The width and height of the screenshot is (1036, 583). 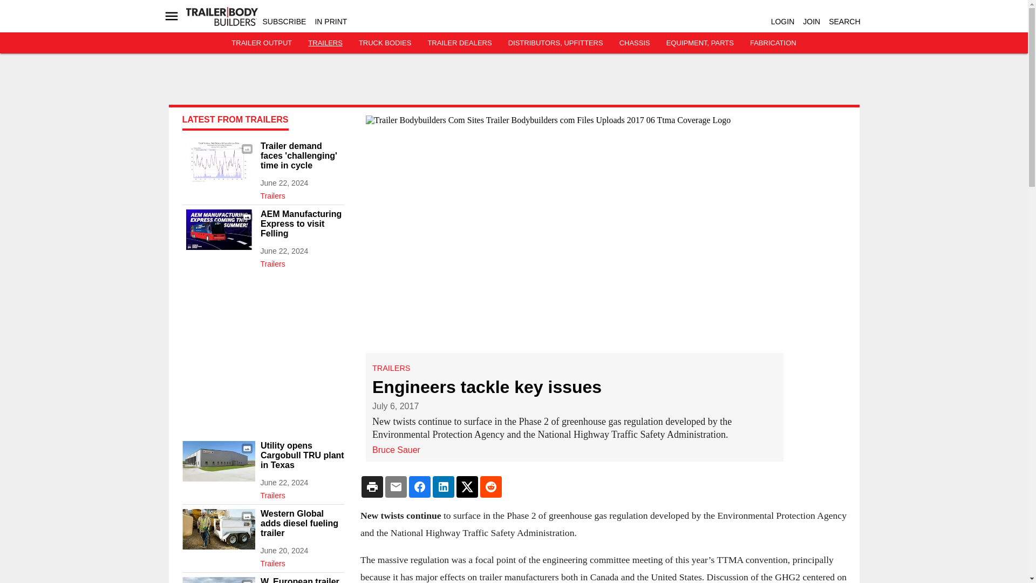 I want to click on TRAILERS, so click(x=325, y=43).